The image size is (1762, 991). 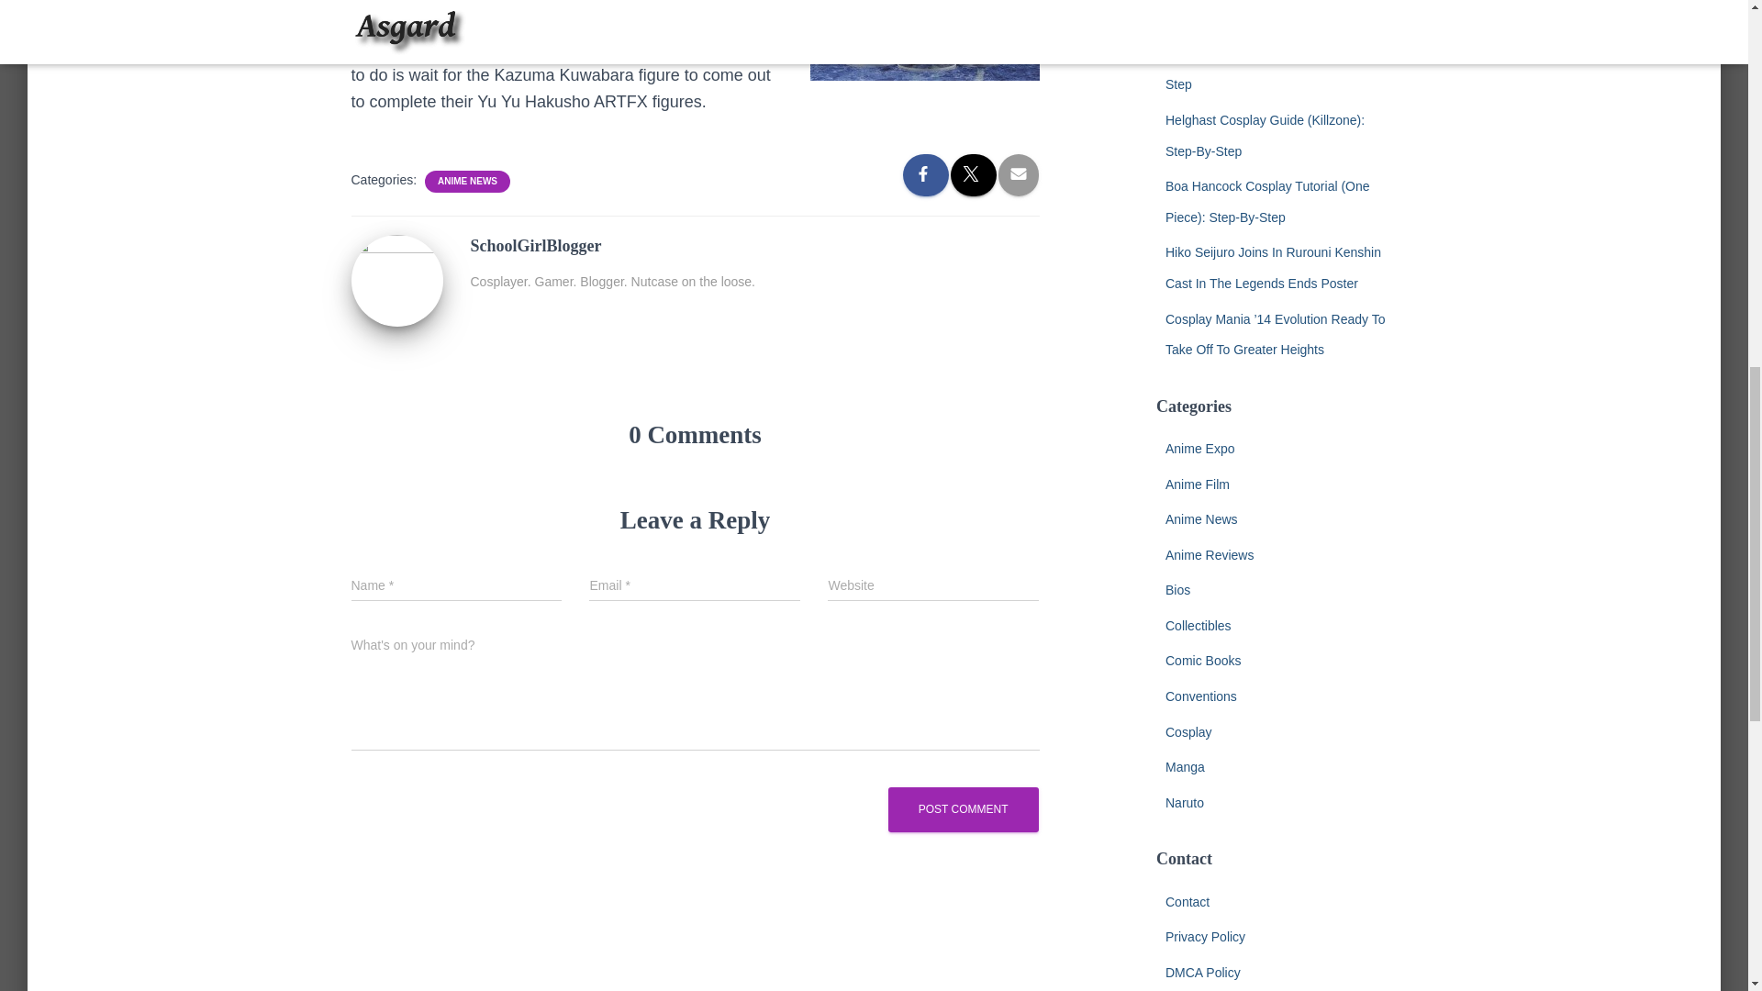 What do you see at coordinates (964, 809) in the screenshot?
I see `Post Comment` at bounding box center [964, 809].